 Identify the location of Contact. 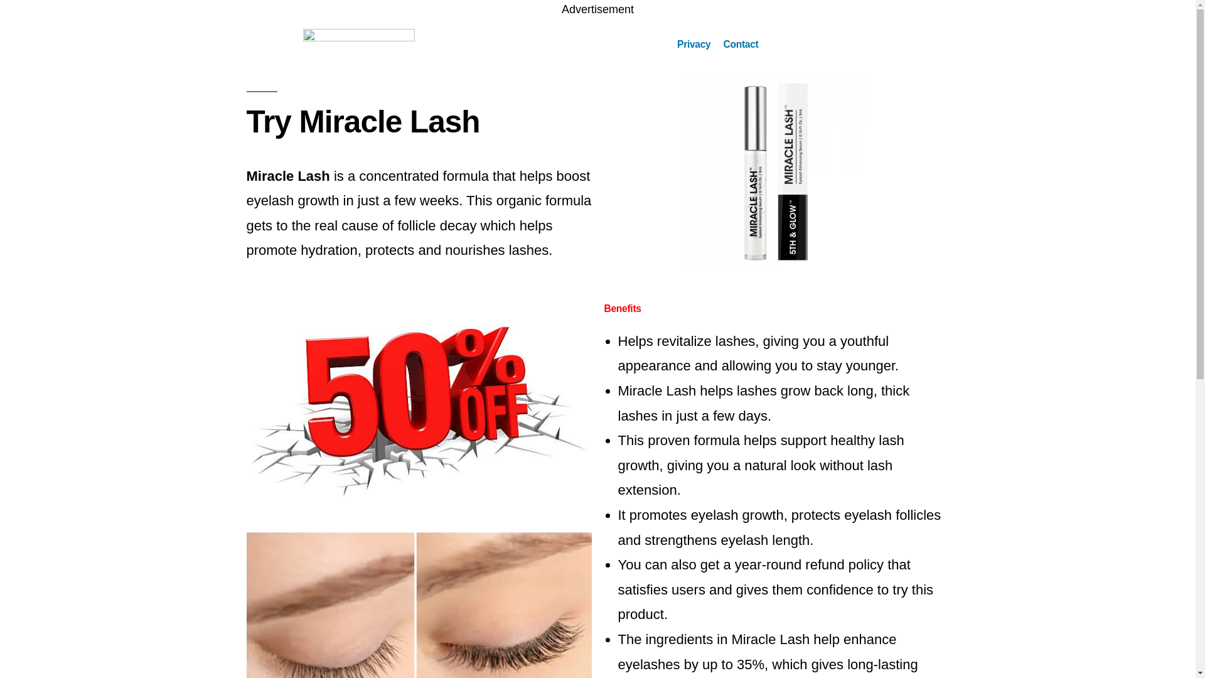
(741, 44).